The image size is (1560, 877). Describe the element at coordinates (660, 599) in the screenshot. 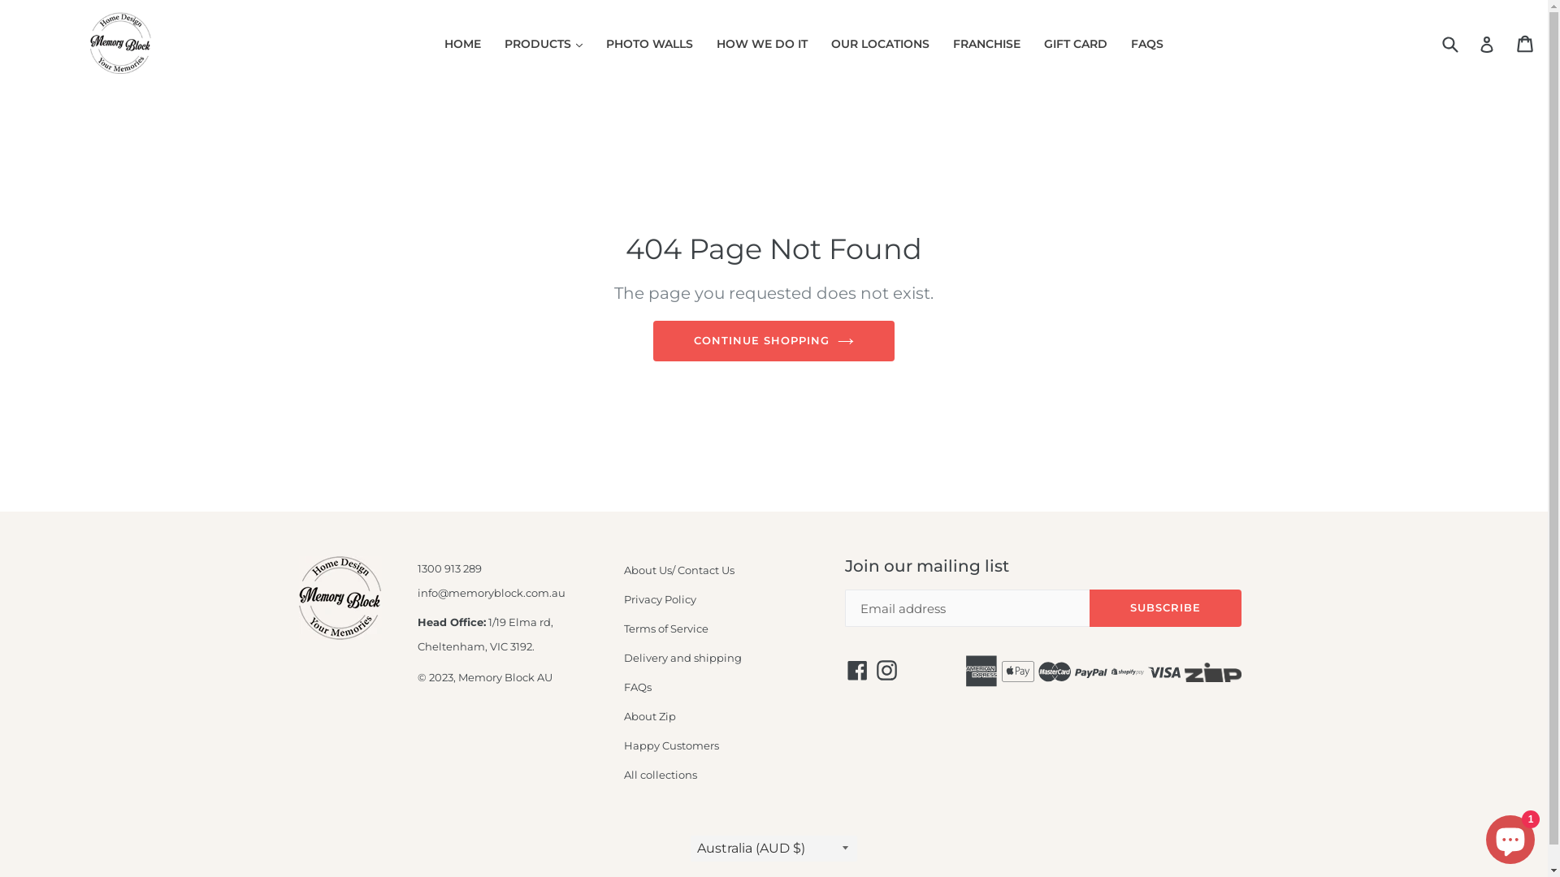

I see `Privacy Policy` at that location.